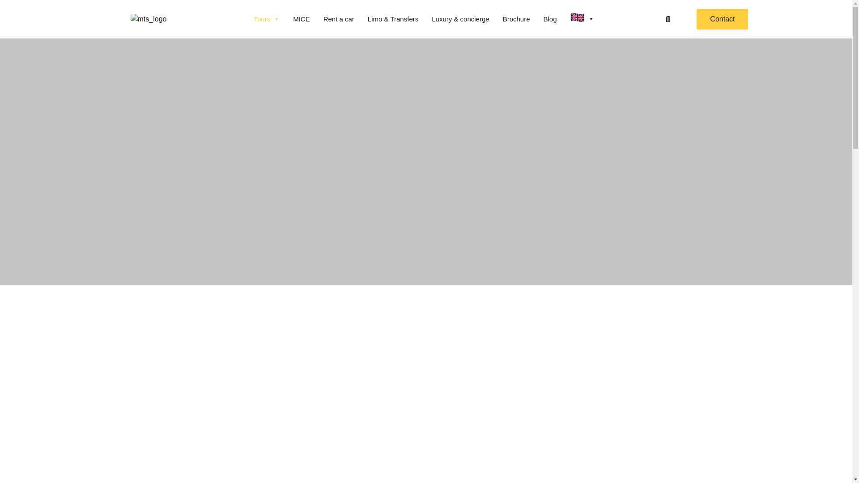  I want to click on Rent a car, so click(339, 19).